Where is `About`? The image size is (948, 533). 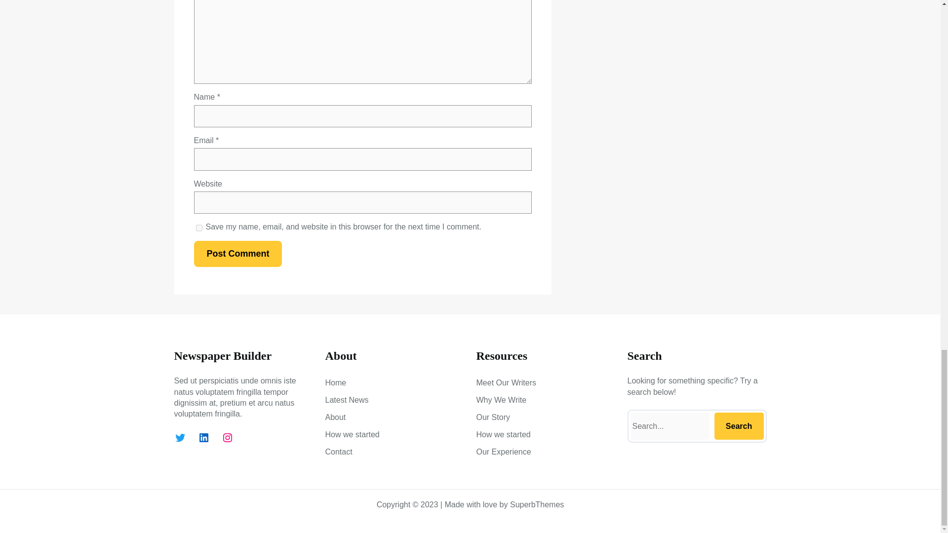 About is located at coordinates (335, 417).